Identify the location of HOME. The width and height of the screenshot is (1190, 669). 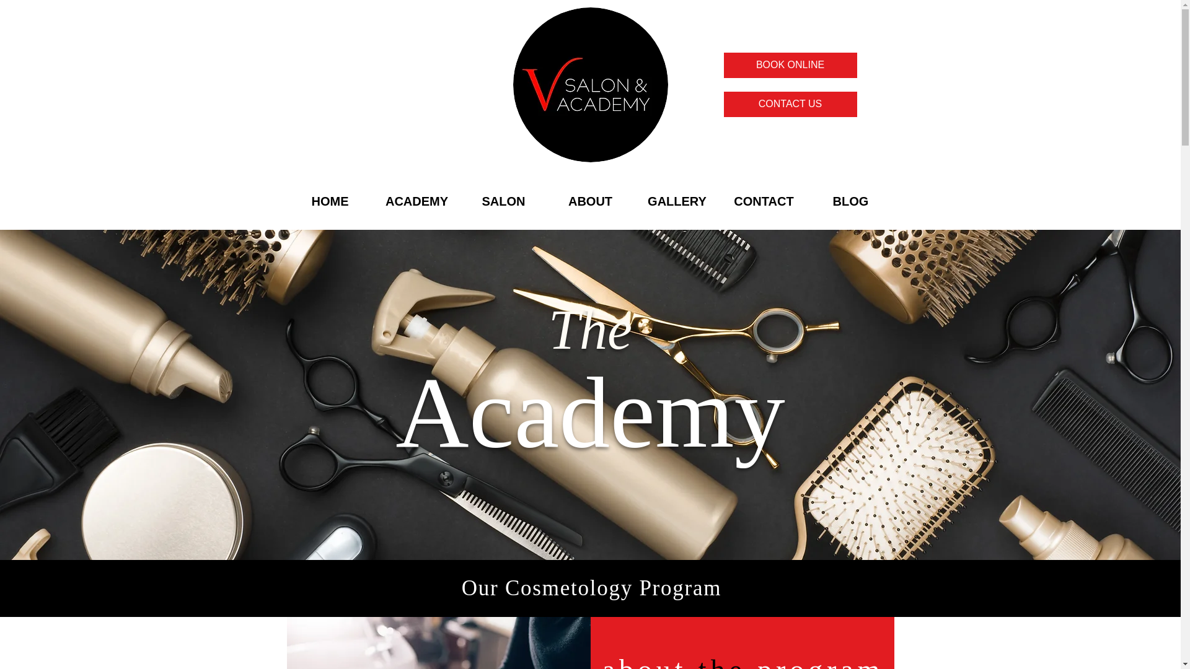
(330, 201).